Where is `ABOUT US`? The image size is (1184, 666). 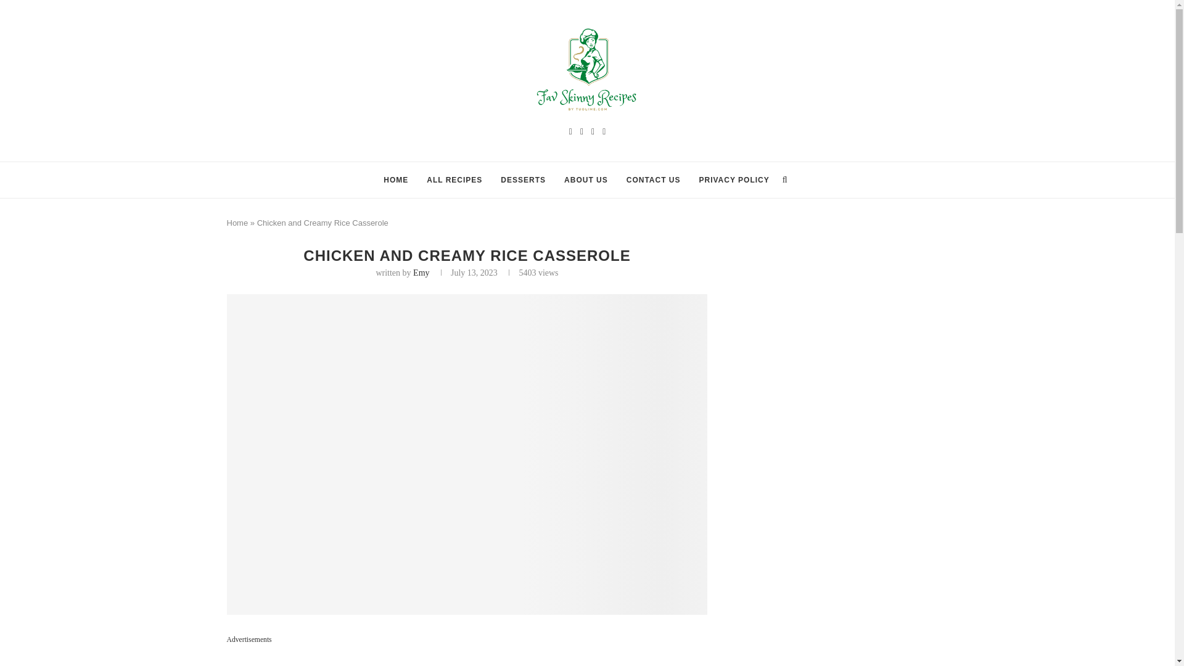 ABOUT US is located at coordinates (586, 179).